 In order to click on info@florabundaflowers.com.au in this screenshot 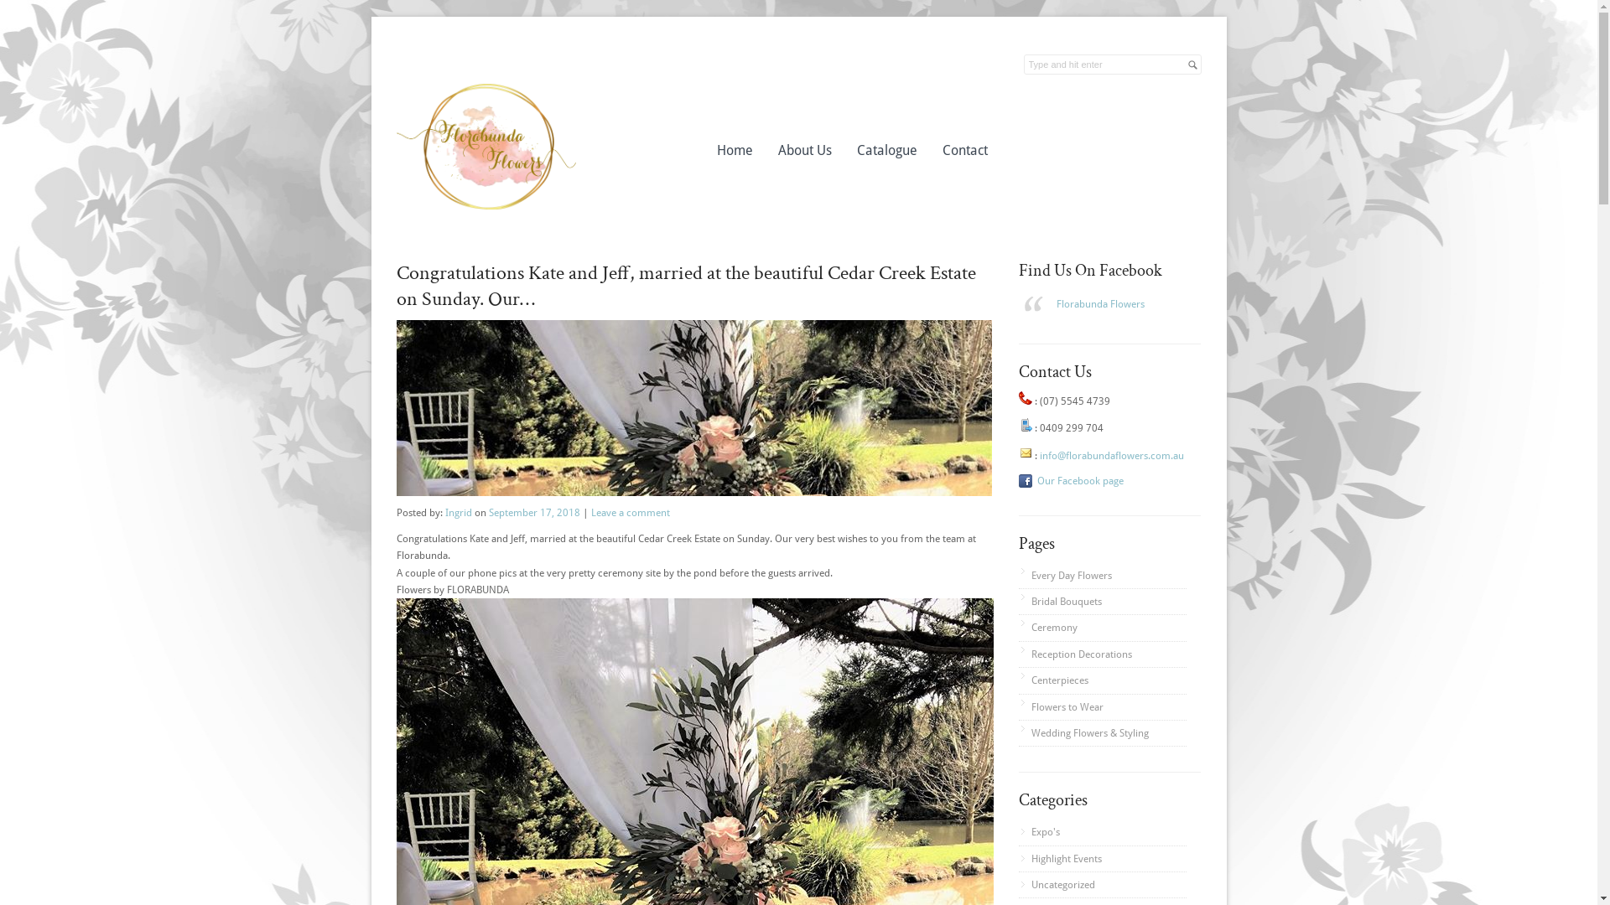, I will do `click(1112, 456)`.